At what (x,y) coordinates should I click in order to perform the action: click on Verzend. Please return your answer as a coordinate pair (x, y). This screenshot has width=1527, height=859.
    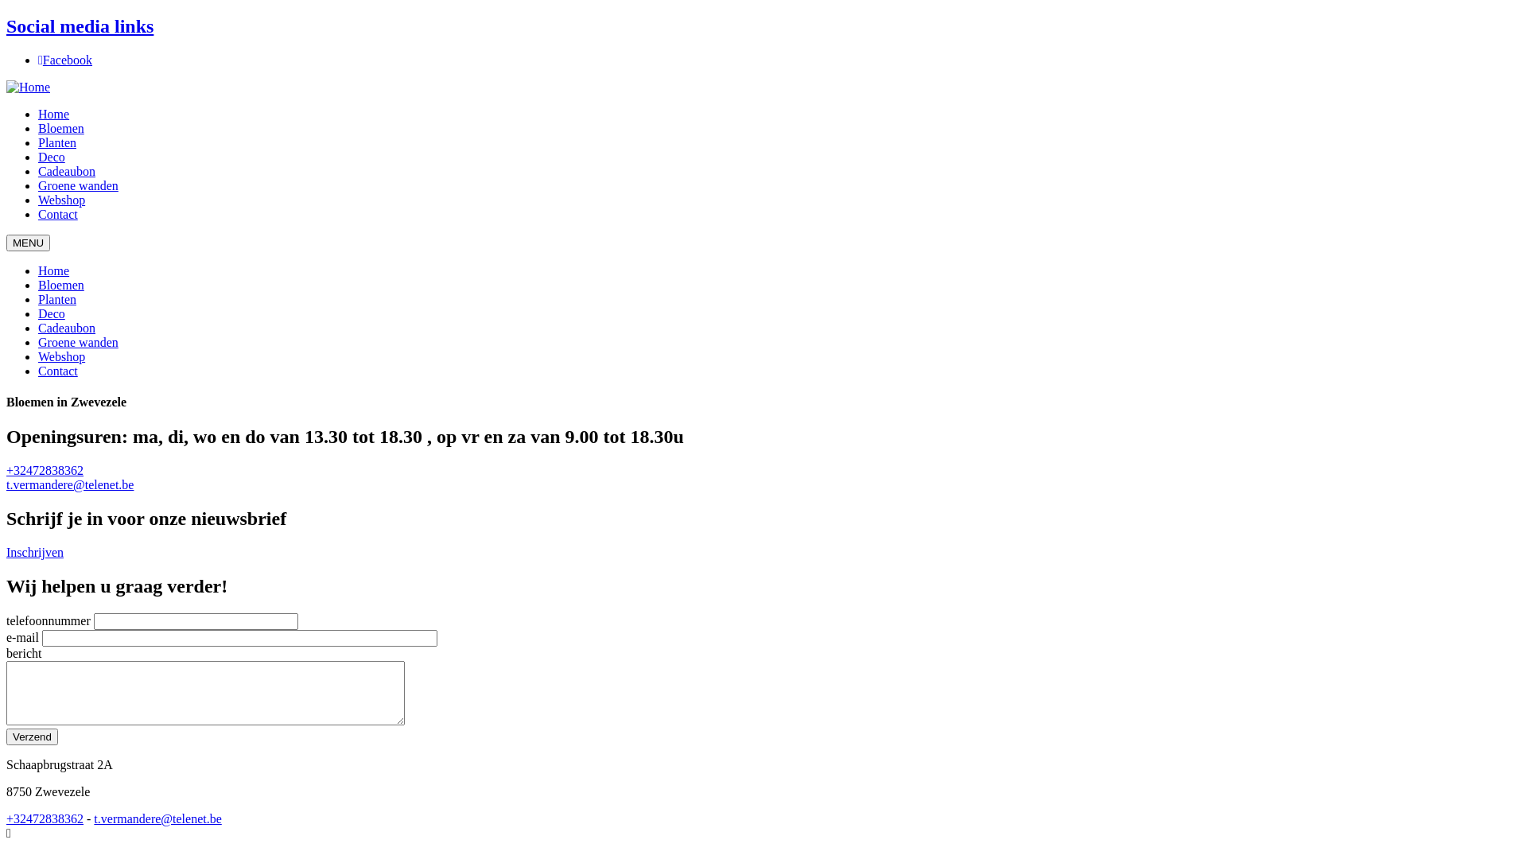
    Looking at the image, I should click on (32, 737).